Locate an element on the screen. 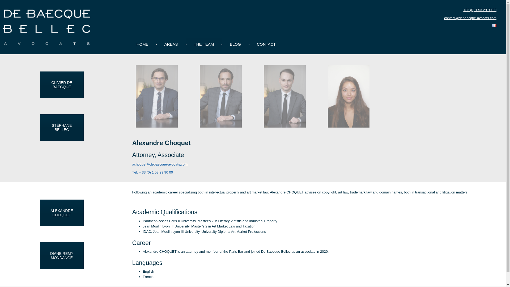 The image size is (510, 287). OLIVIER DE BAECQUE is located at coordinates (62, 85).